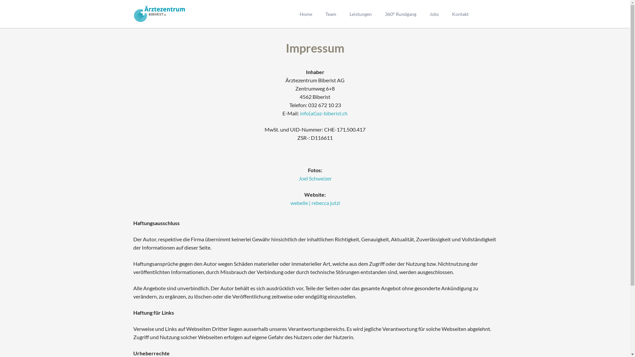 The height and width of the screenshot is (357, 635). What do you see at coordinates (360, 14) in the screenshot?
I see `Leistungen` at bounding box center [360, 14].